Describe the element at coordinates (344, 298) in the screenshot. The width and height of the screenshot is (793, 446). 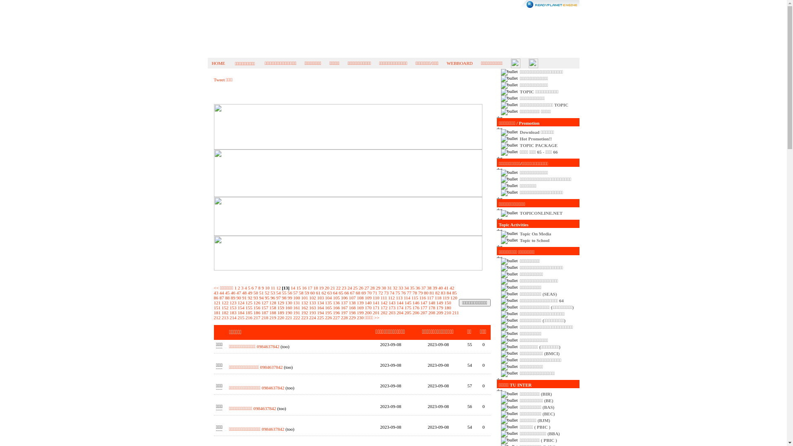
I see `106` at that location.